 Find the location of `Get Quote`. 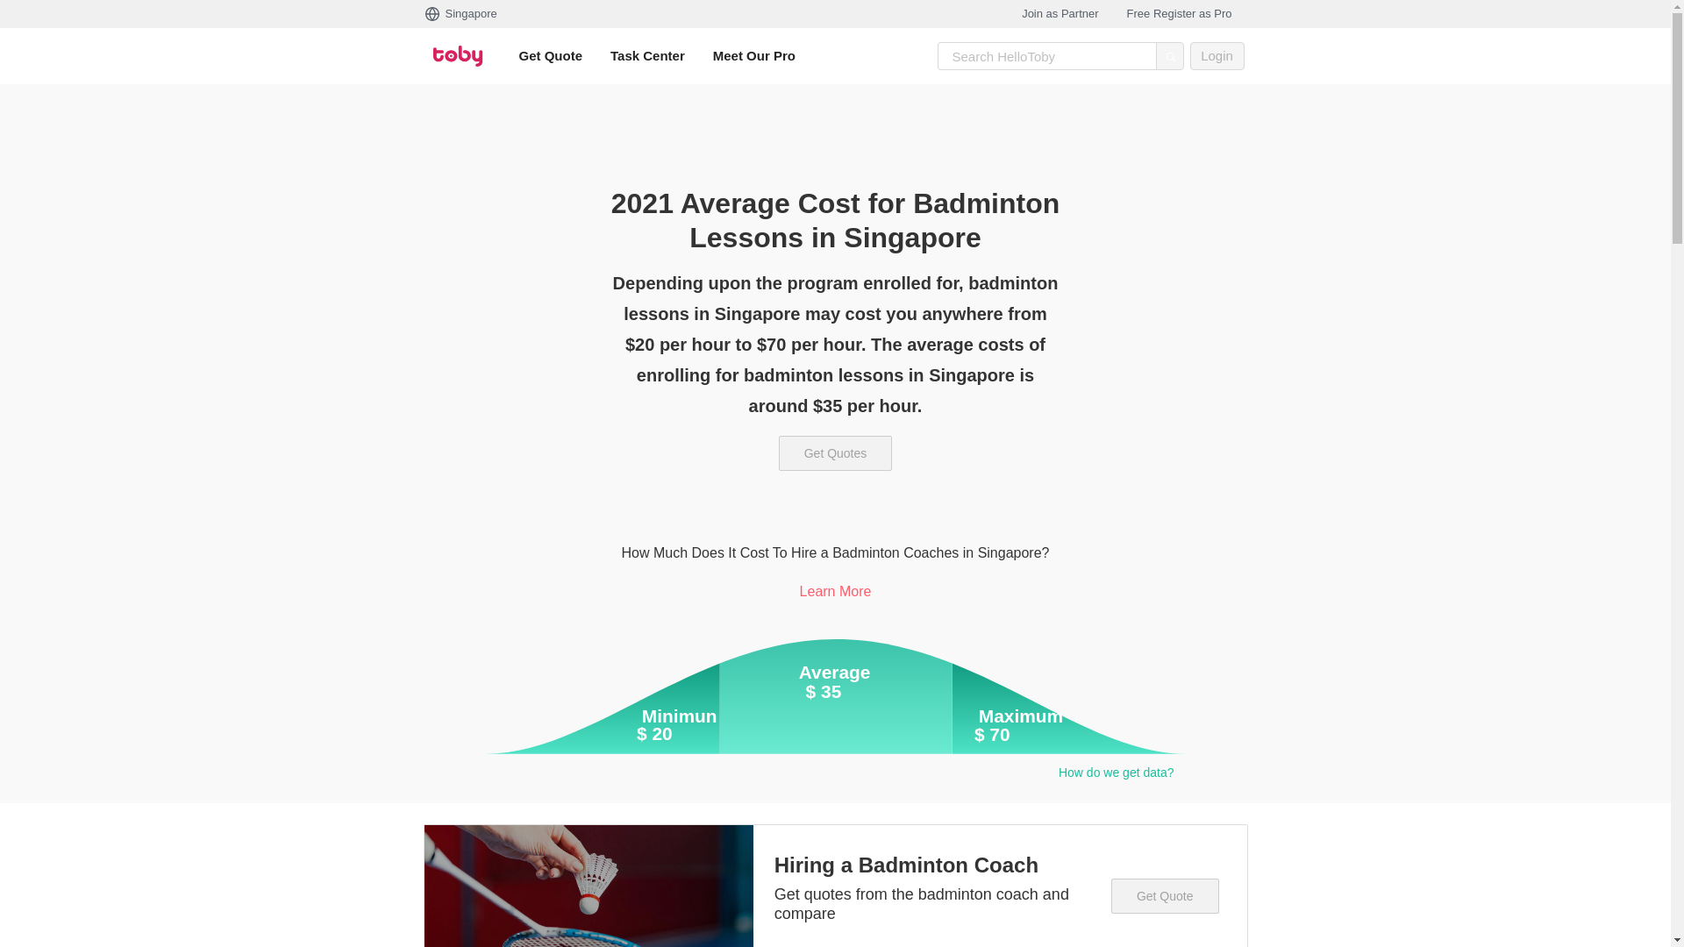

Get Quote is located at coordinates (551, 55).